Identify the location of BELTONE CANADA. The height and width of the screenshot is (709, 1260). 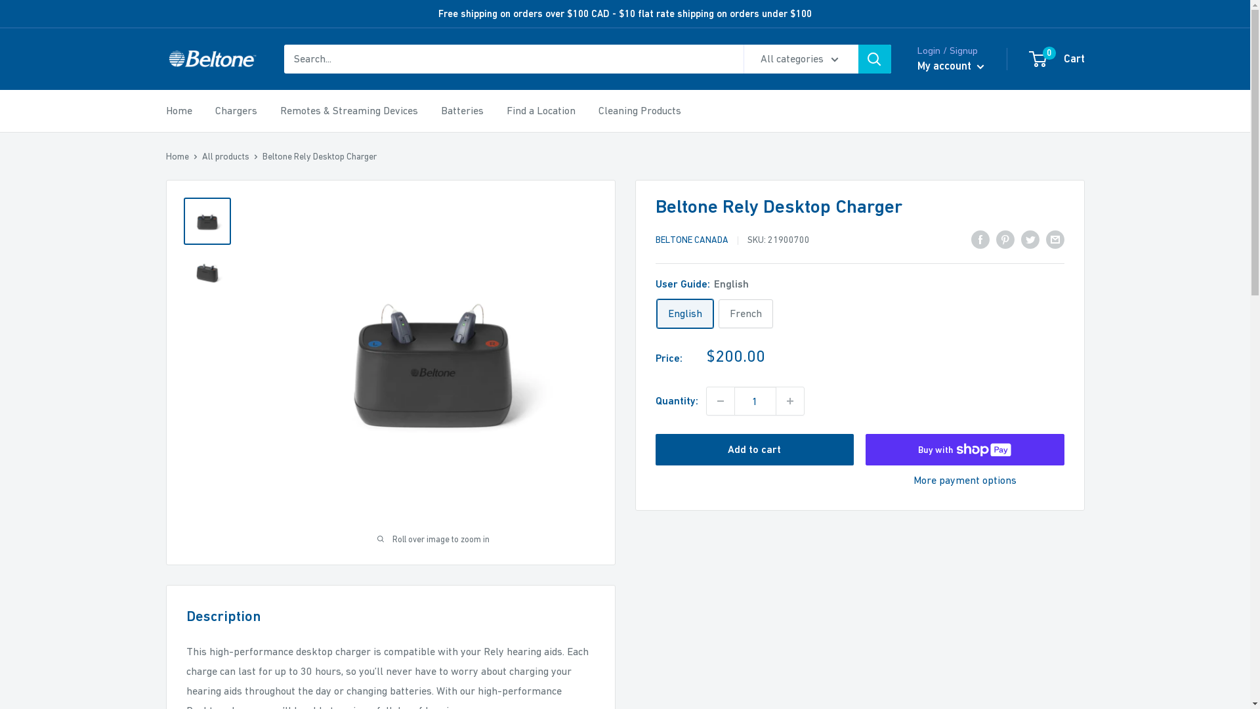
(692, 240).